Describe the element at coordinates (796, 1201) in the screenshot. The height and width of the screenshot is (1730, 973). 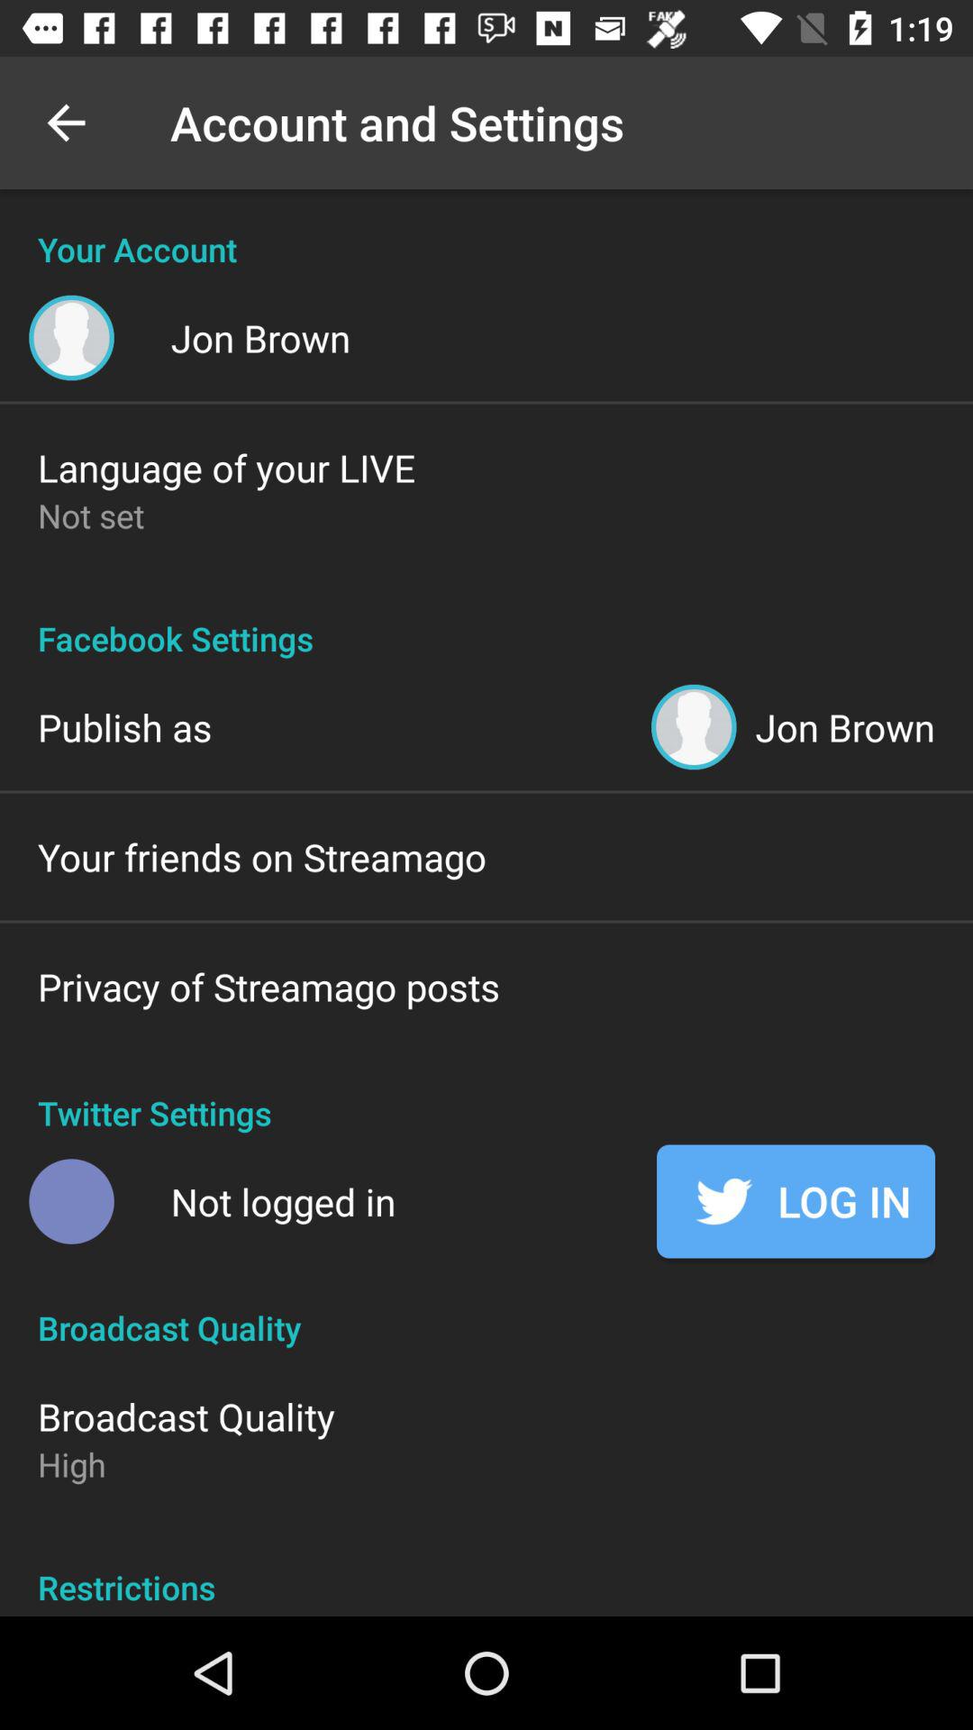
I see `open the log in at the bottom right corner` at that location.